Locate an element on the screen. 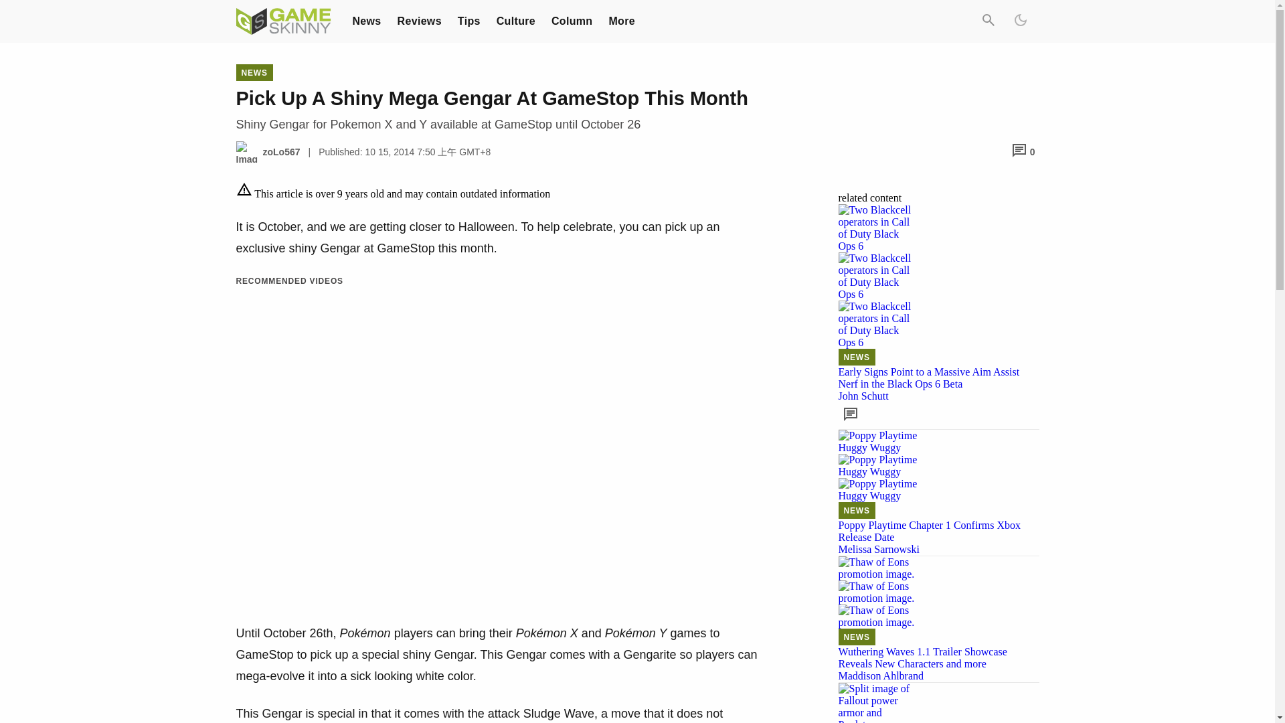 This screenshot has height=723, width=1285. Search is located at coordinates (987, 21).